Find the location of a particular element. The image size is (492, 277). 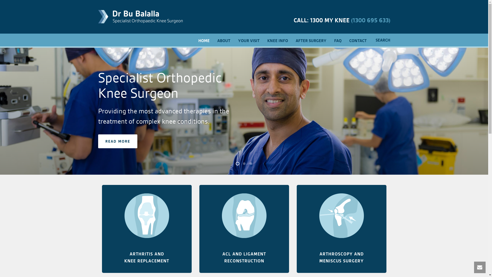

ABOUT is located at coordinates (223, 40).